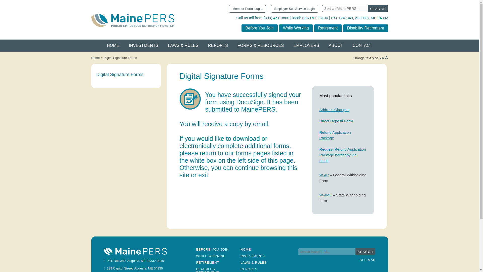  What do you see at coordinates (95, 58) in the screenshot?
I see `REPORTS` at bounding box center [95, 58].